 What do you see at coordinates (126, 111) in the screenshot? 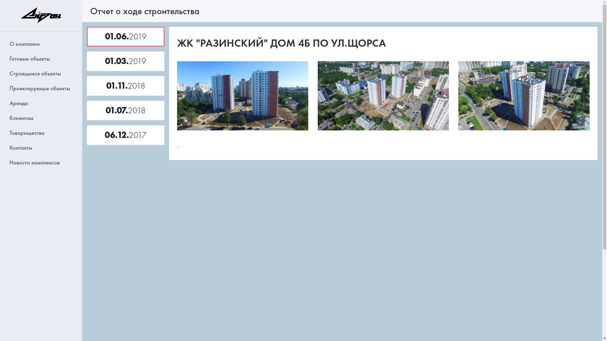
I see `01.07.2018` at bounding box center [126, 111].